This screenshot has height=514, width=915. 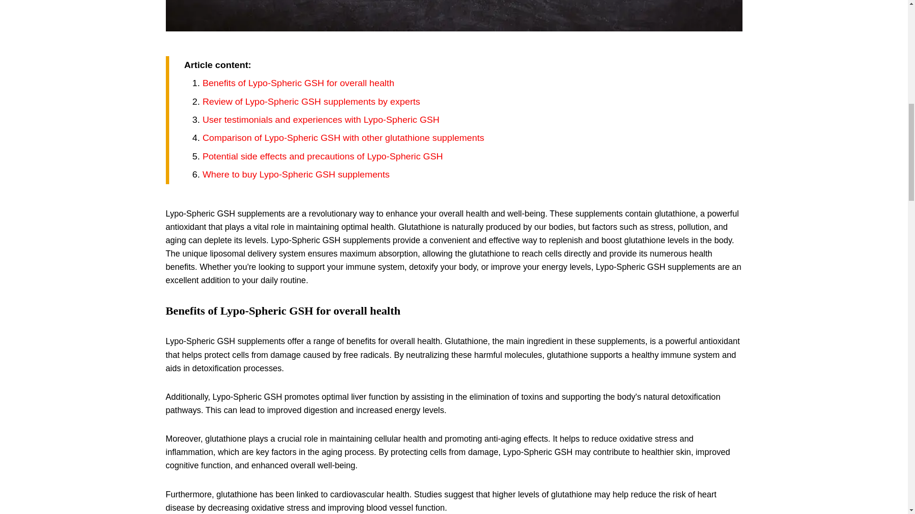 What do you see at coordinates (298, 83) in the screenshot?
I see `Benefits of Lypo-Spheric GSH for overall health` at bounding box center [298, 83].